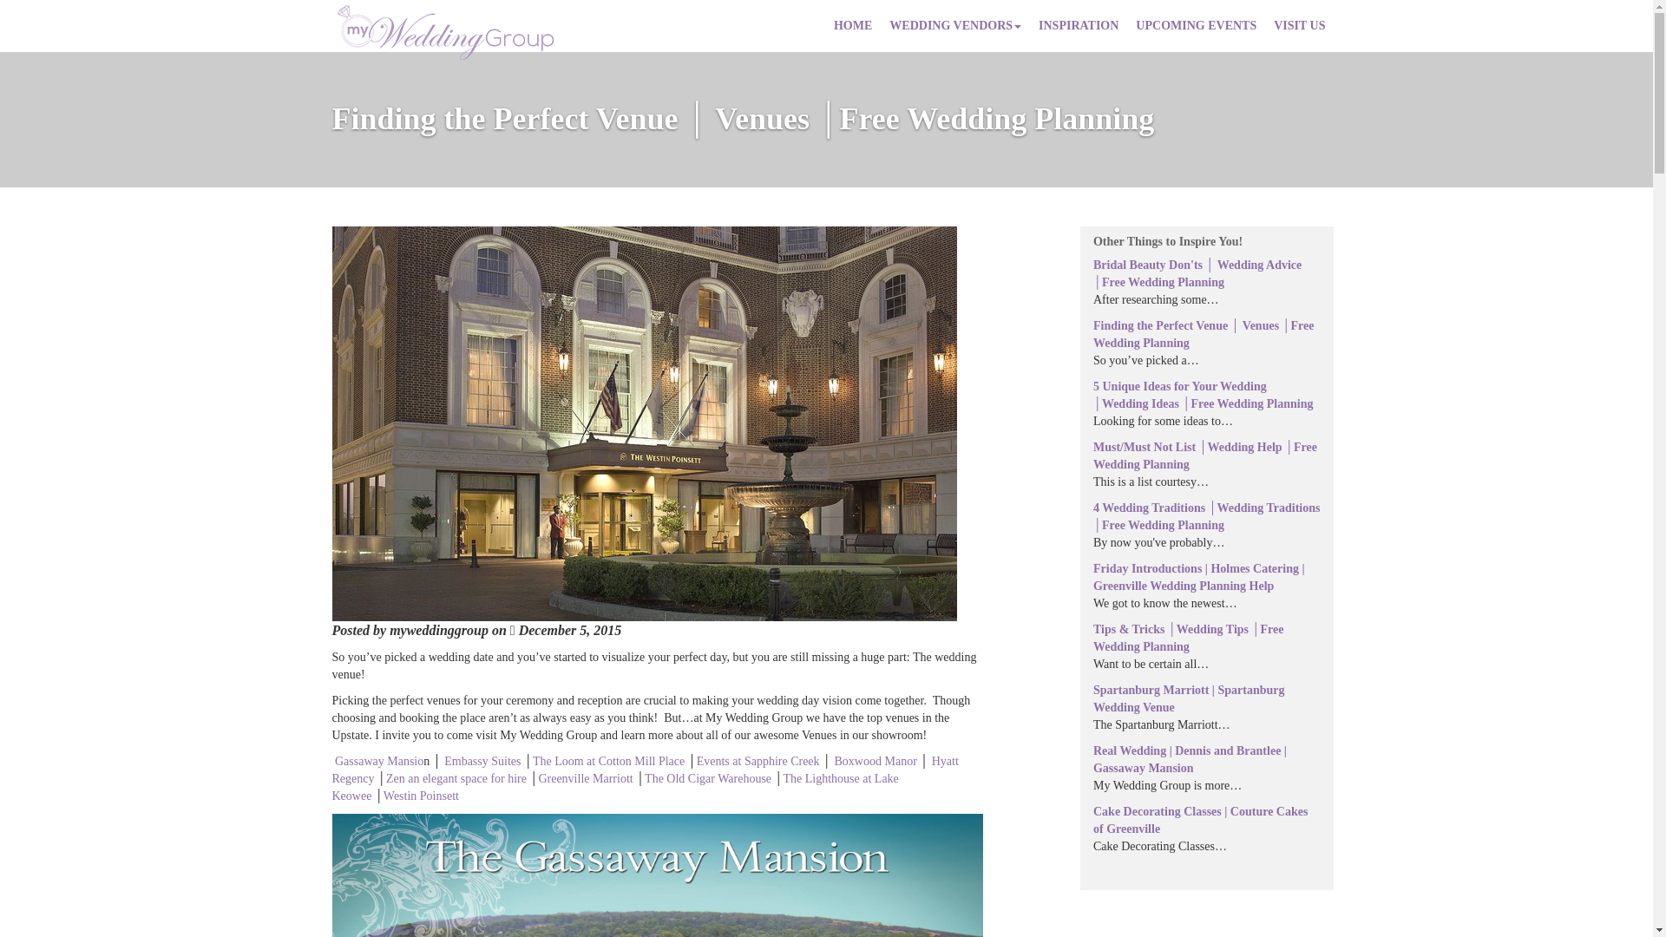 This screenshot has width=1666, height=937. What do you see at coordinates (708, 778) in the screenshot?
I see `The Old Cigar Warehouse` at bounding box center [708, 778].